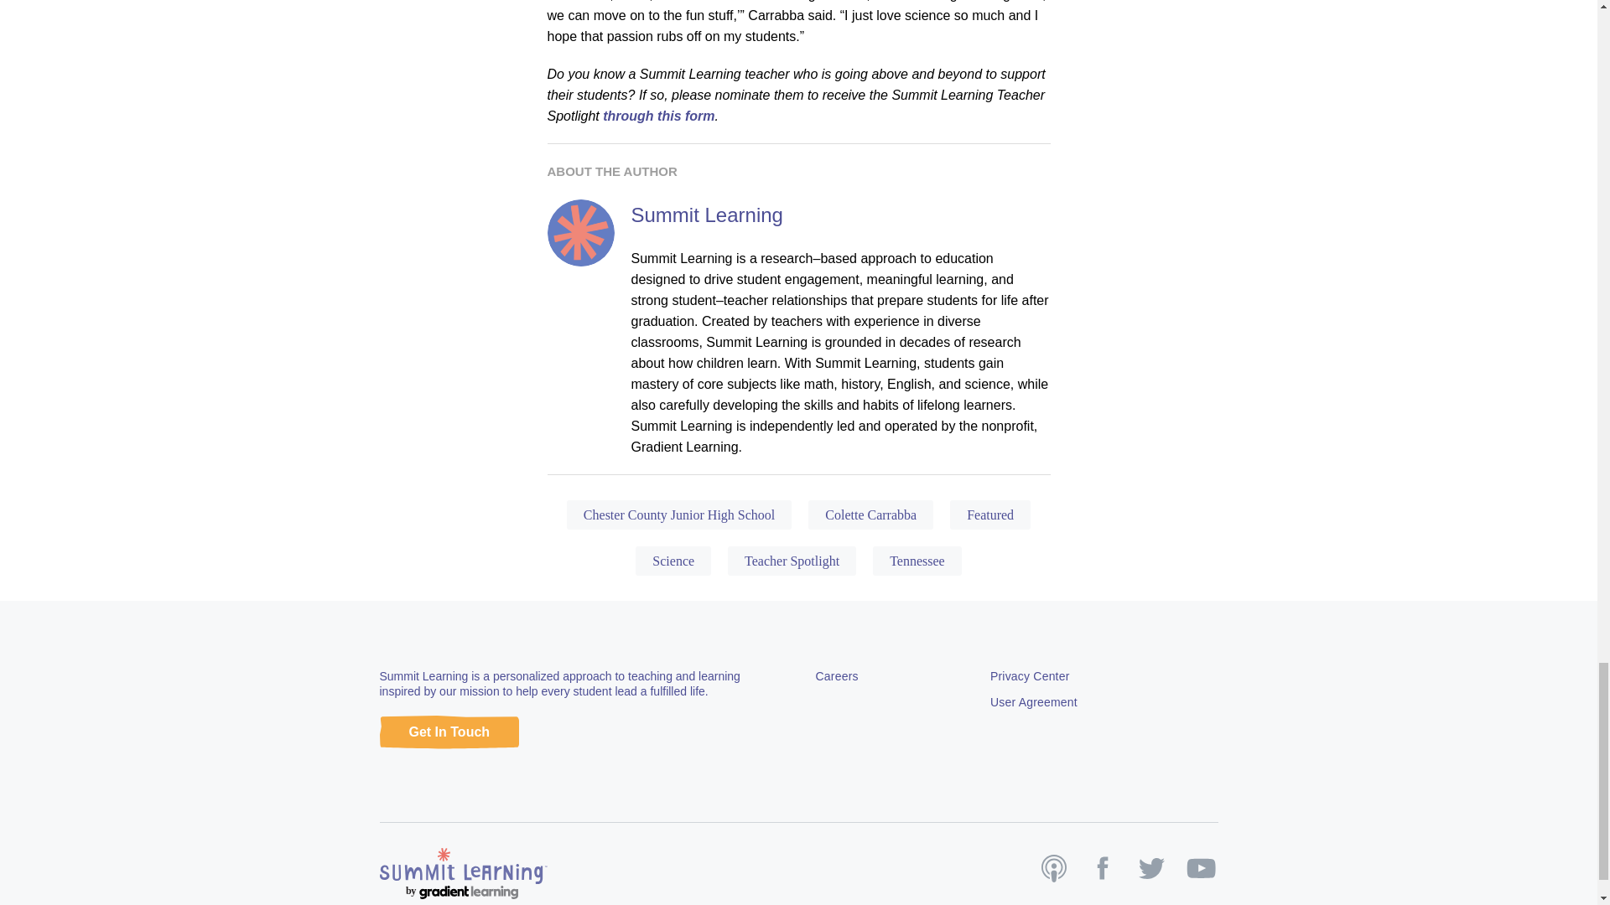  I want to click on Featured, so click(989, 515).